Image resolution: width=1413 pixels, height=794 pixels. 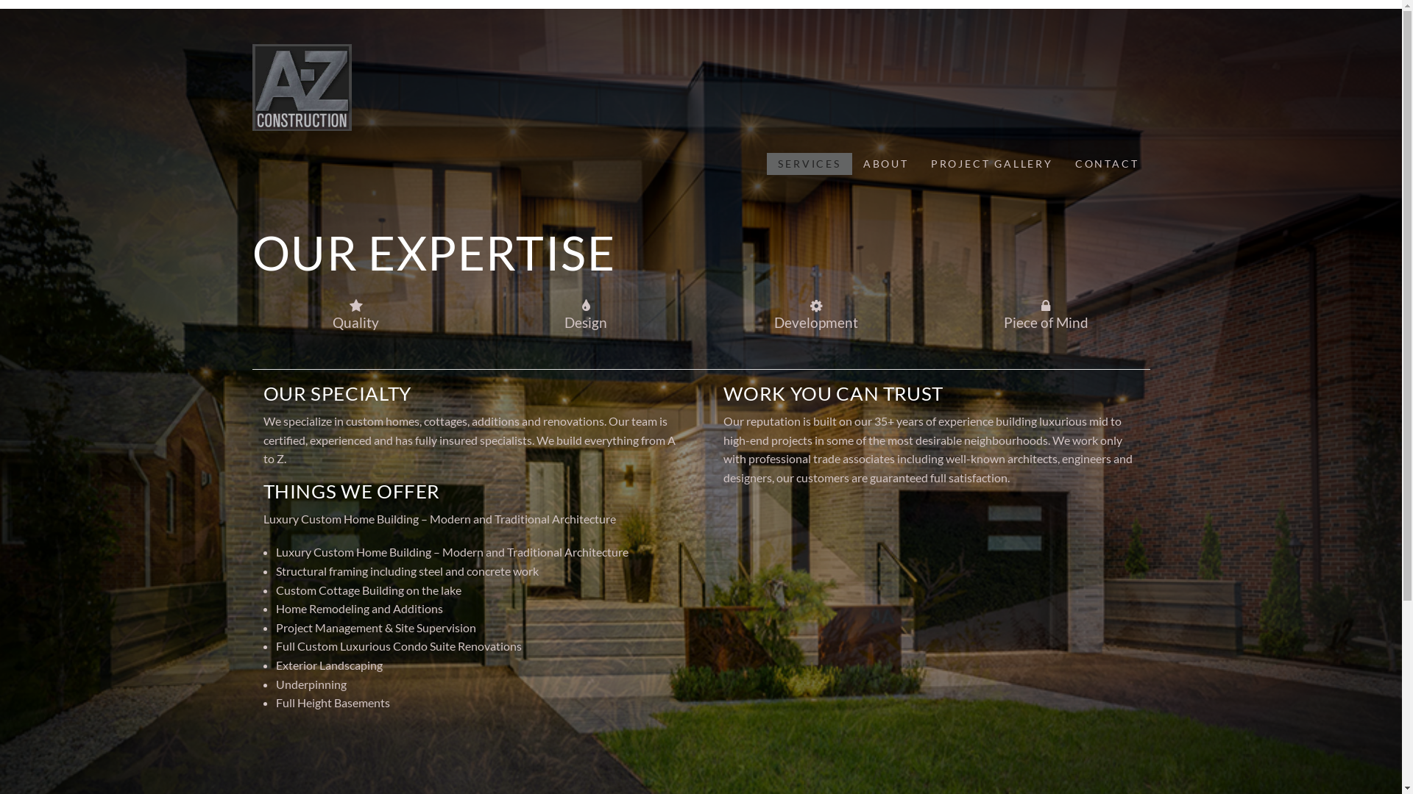 What do you see at coordinates (886, 164) in the screenshot?
I see `ABOUT` at bounding box center [886, 164].